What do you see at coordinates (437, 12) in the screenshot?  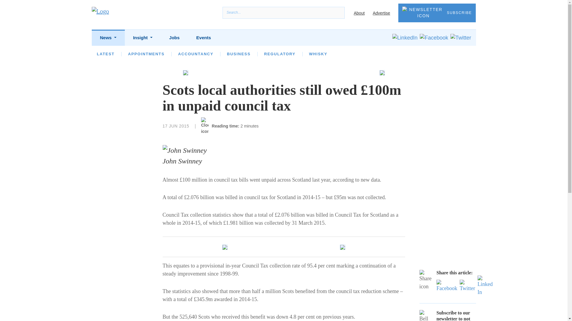 I see `SUBSCRIBE` at bounding box center [437, 12].